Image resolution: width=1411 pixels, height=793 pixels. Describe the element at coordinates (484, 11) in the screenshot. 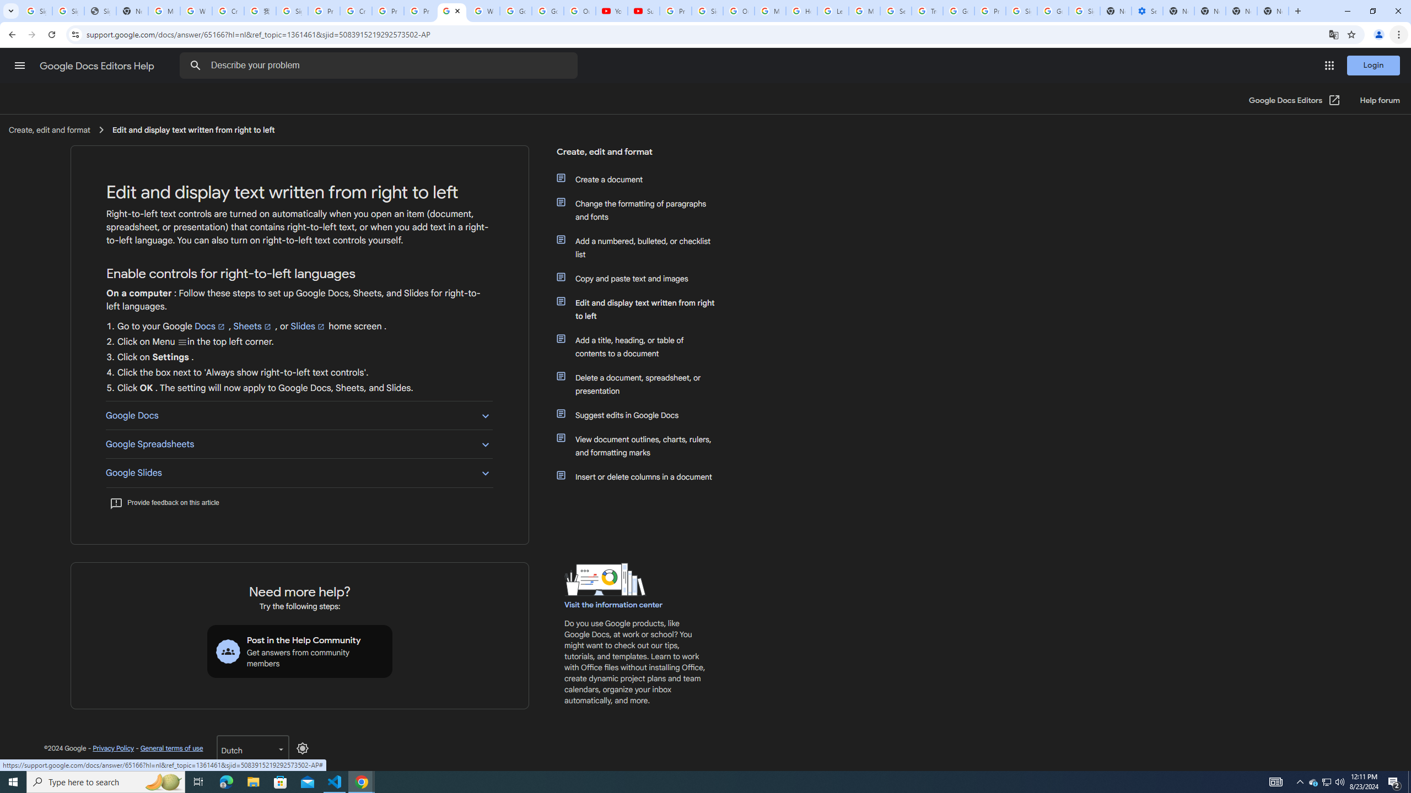

I see `Welcome to My Activity` at that location.